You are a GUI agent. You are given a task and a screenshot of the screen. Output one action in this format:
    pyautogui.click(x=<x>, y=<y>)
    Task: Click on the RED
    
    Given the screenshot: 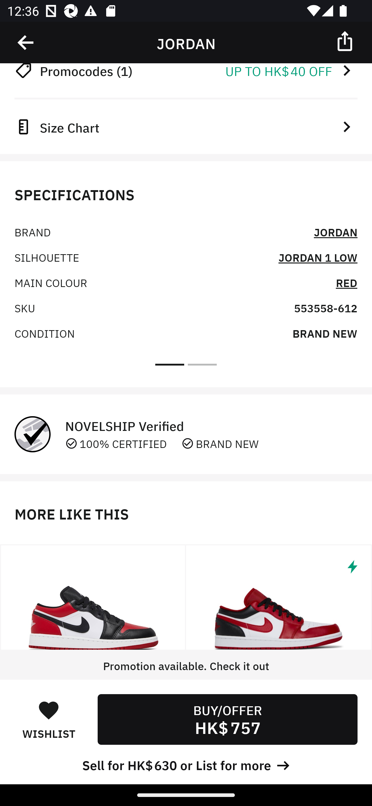 What is the action you would take?
    pyautogui.click(x=347, y=282)
    